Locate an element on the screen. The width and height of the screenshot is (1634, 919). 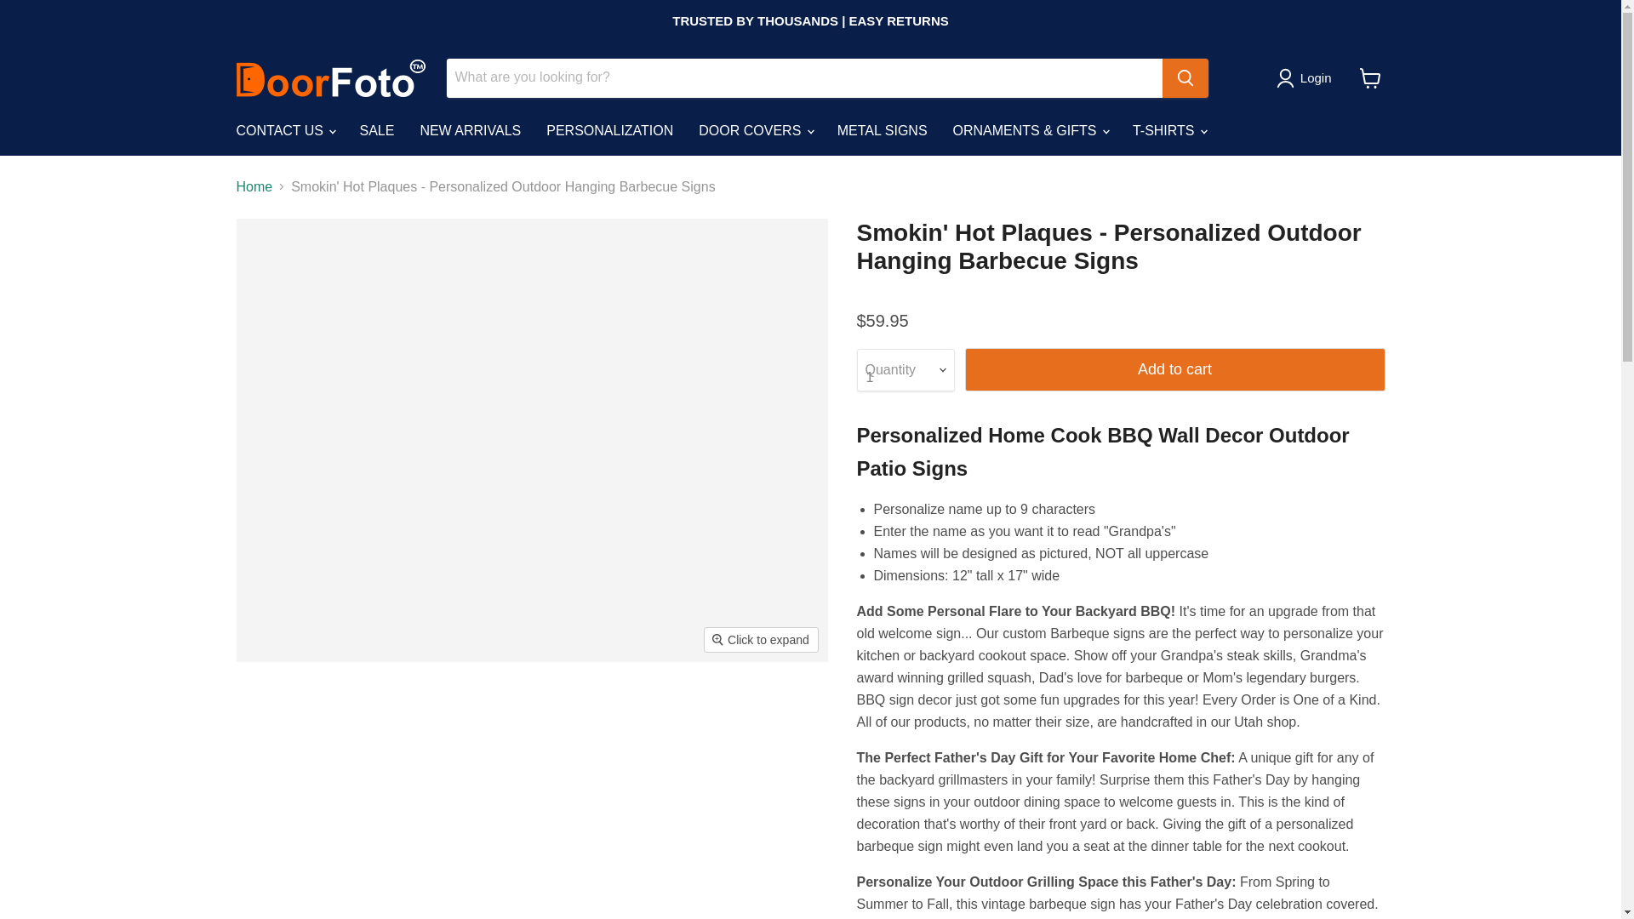
View cart is located at coordinates (1370, 78).